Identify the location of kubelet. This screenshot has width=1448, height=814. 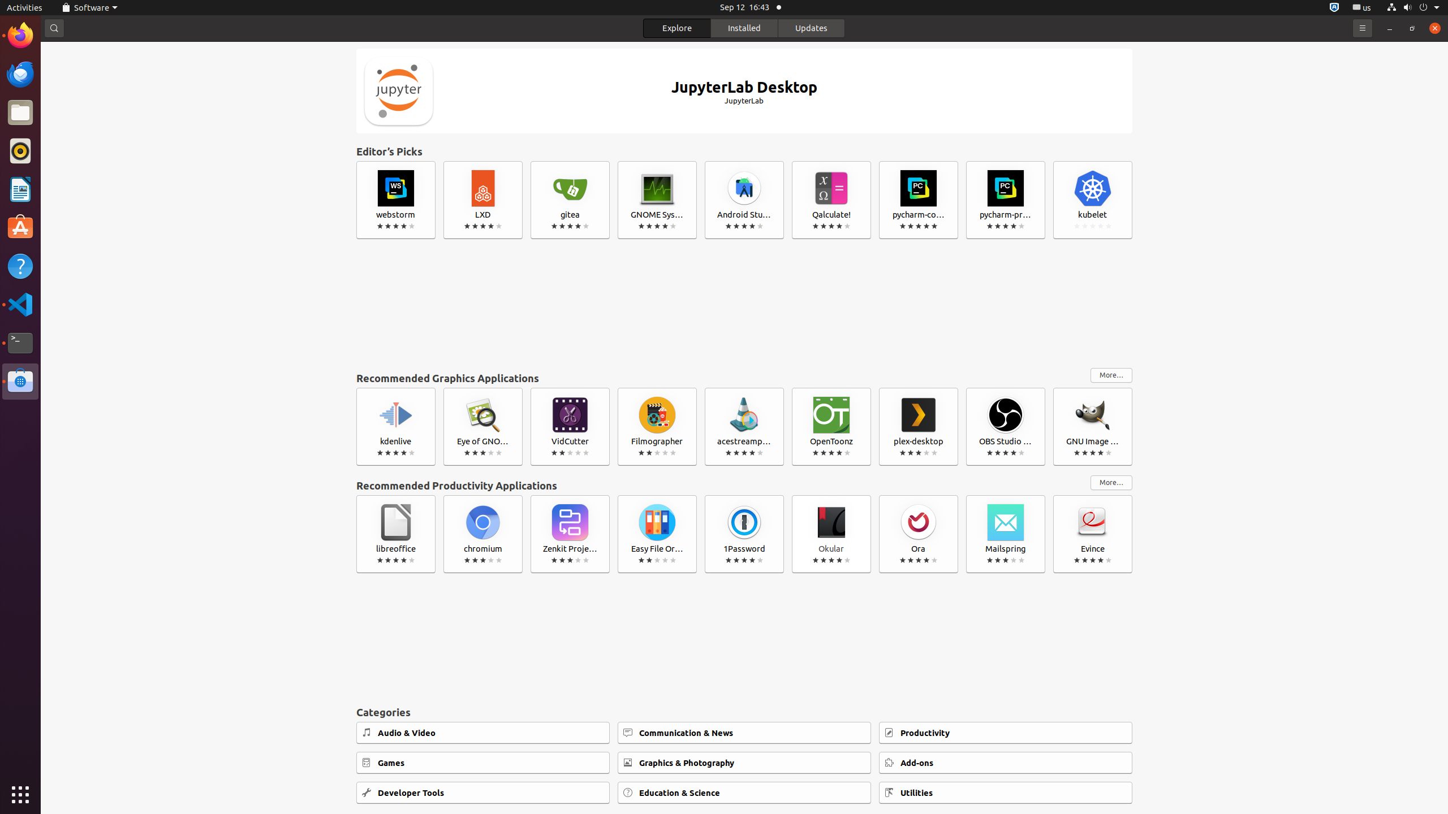
(1093, 200).